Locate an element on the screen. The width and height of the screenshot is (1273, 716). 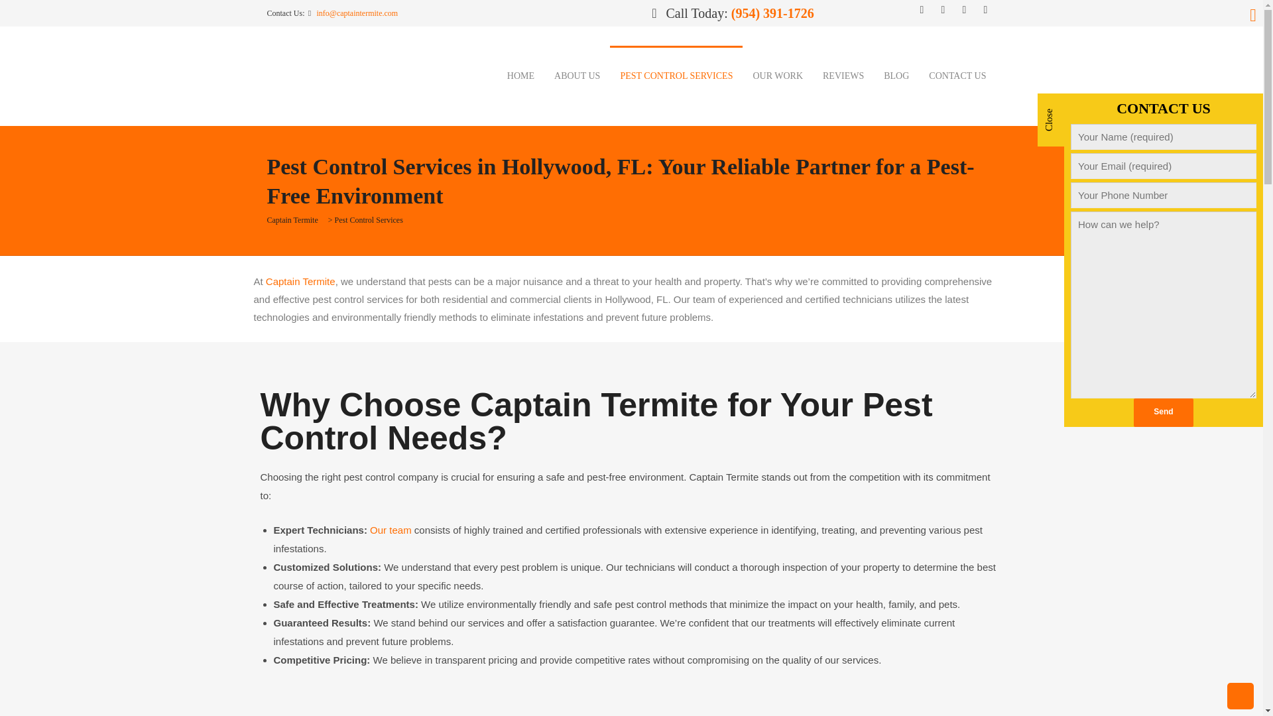
OUR WORK is located at coordinates (777, 76).